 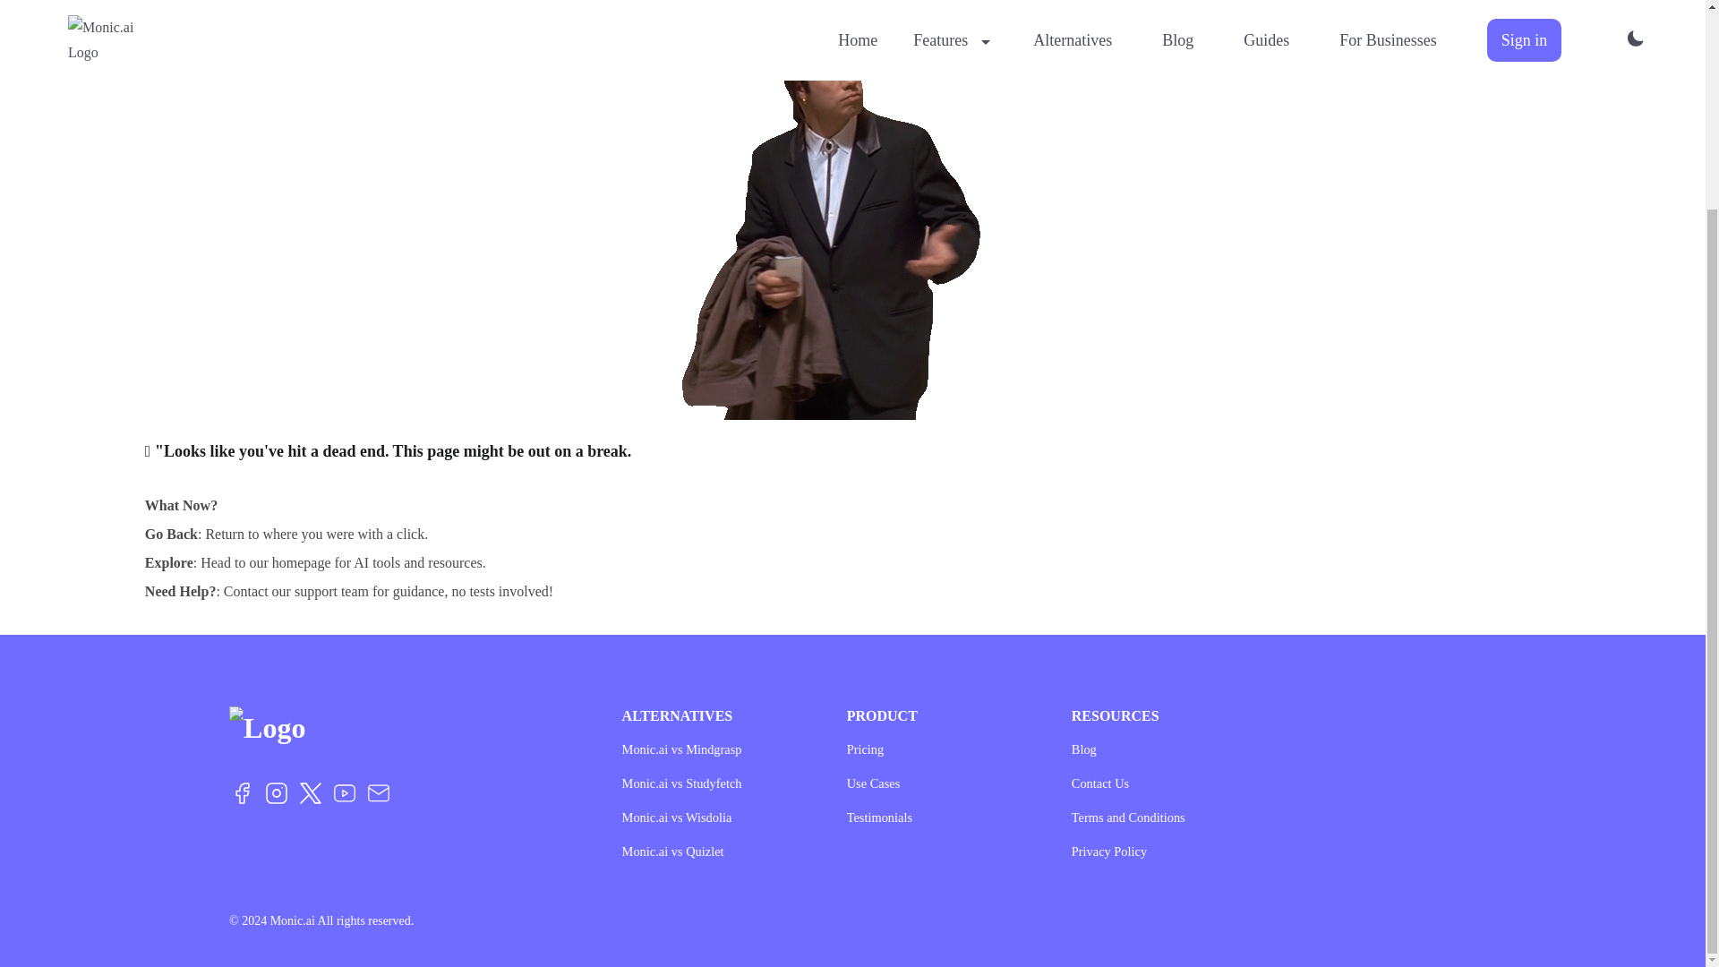 I want to click on Privacy Policy, so click(x=1160, y=851).